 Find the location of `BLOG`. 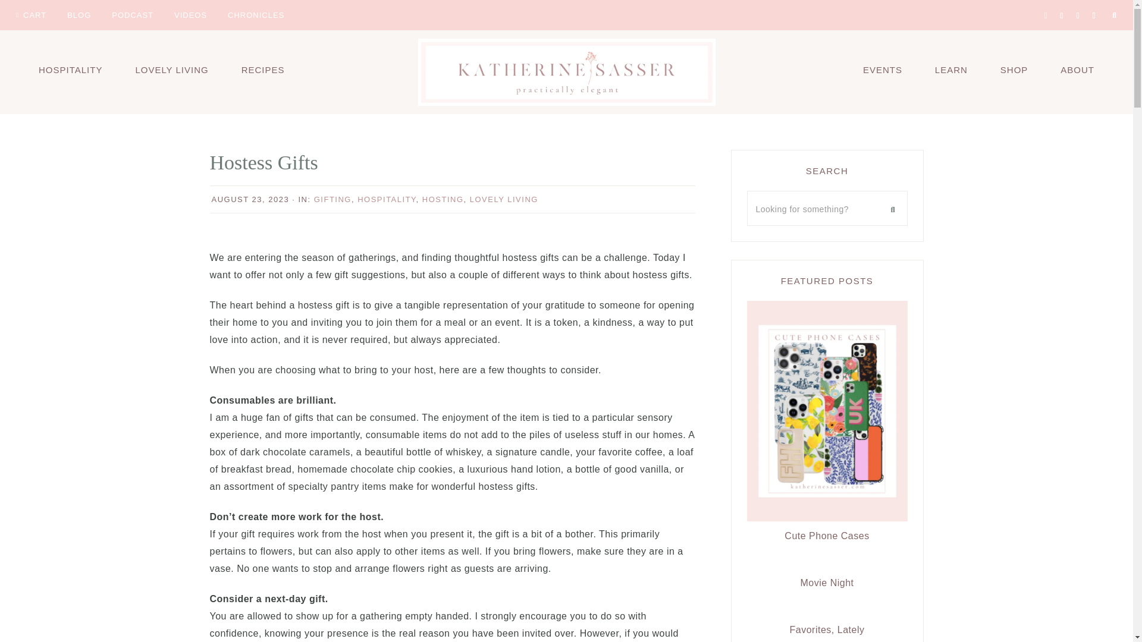

BLOG is located at coordinates (79, 14).